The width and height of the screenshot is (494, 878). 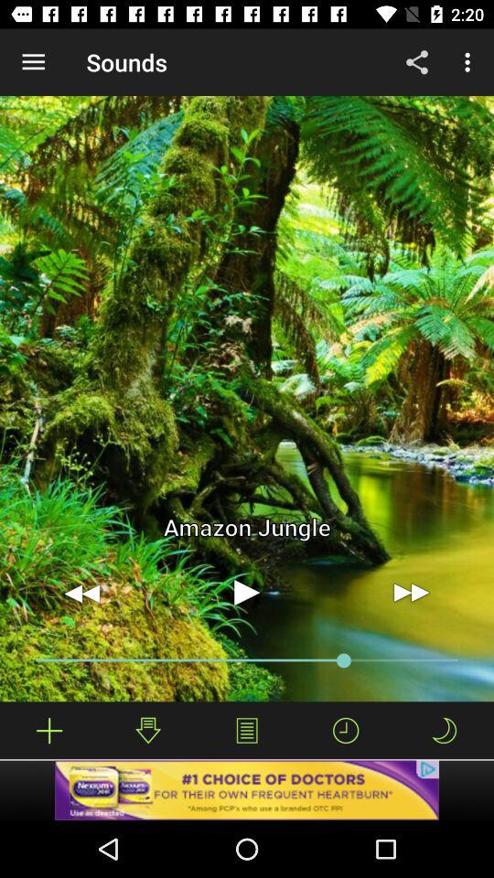 What do you see at coordinates (346, 730) in the screenshot?
I see `hide timeline` at bounding box center [346, 730].